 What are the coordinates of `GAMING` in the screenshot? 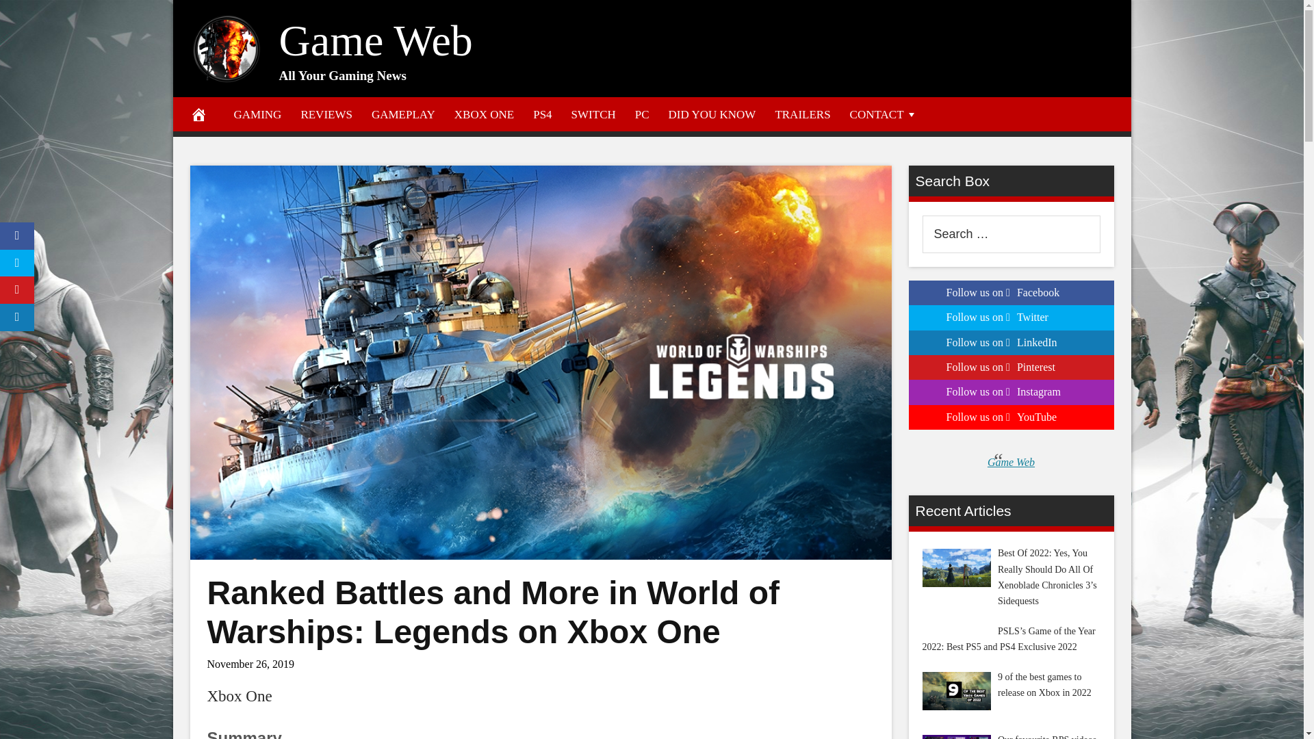 It's located at (258, 114).